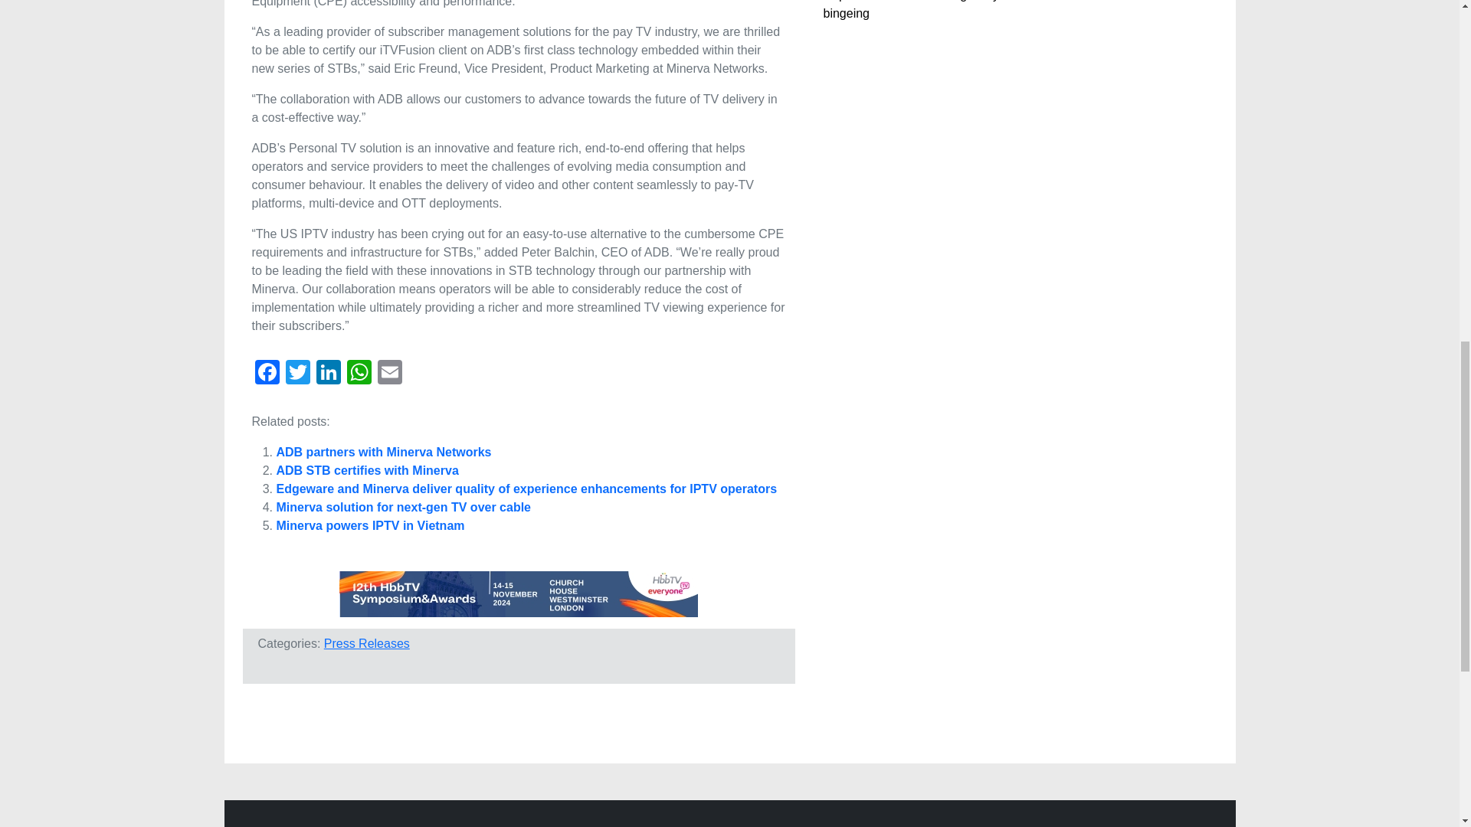 This screenshot has width=1471, height=827. I want to click on LinkedIn, so click(327, 374).